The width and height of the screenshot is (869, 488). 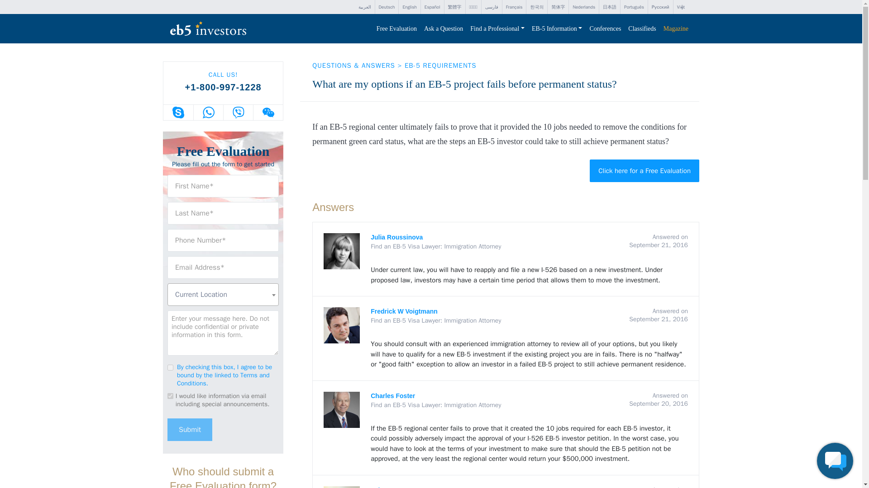 I want to click on Find a Professional, so click(x=497, y=29).